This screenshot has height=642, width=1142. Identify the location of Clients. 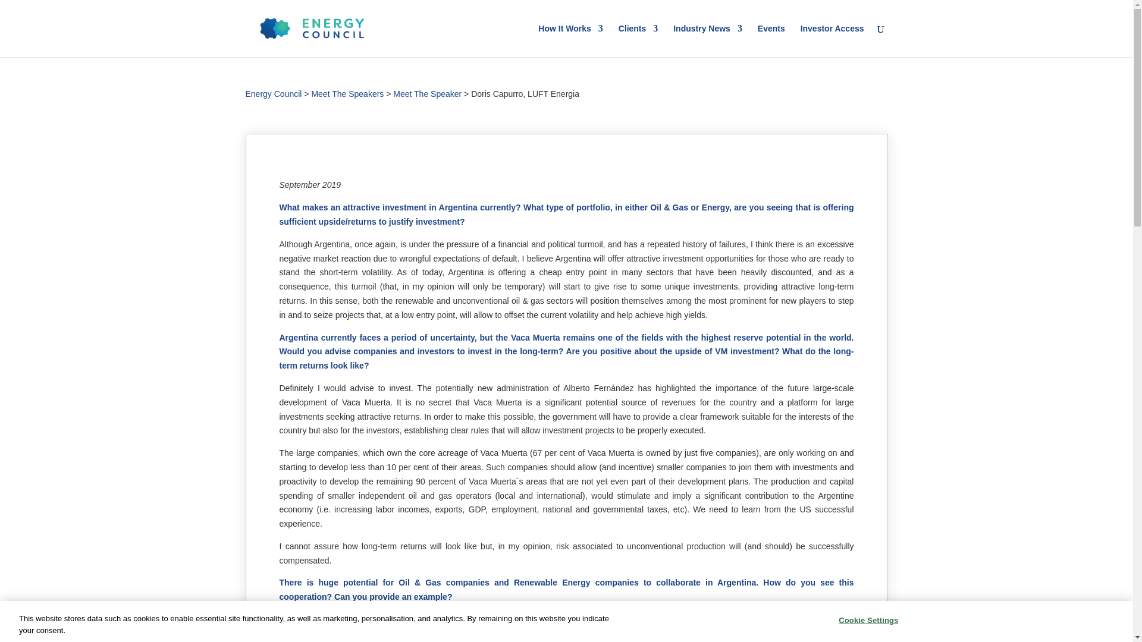
(639, 40).